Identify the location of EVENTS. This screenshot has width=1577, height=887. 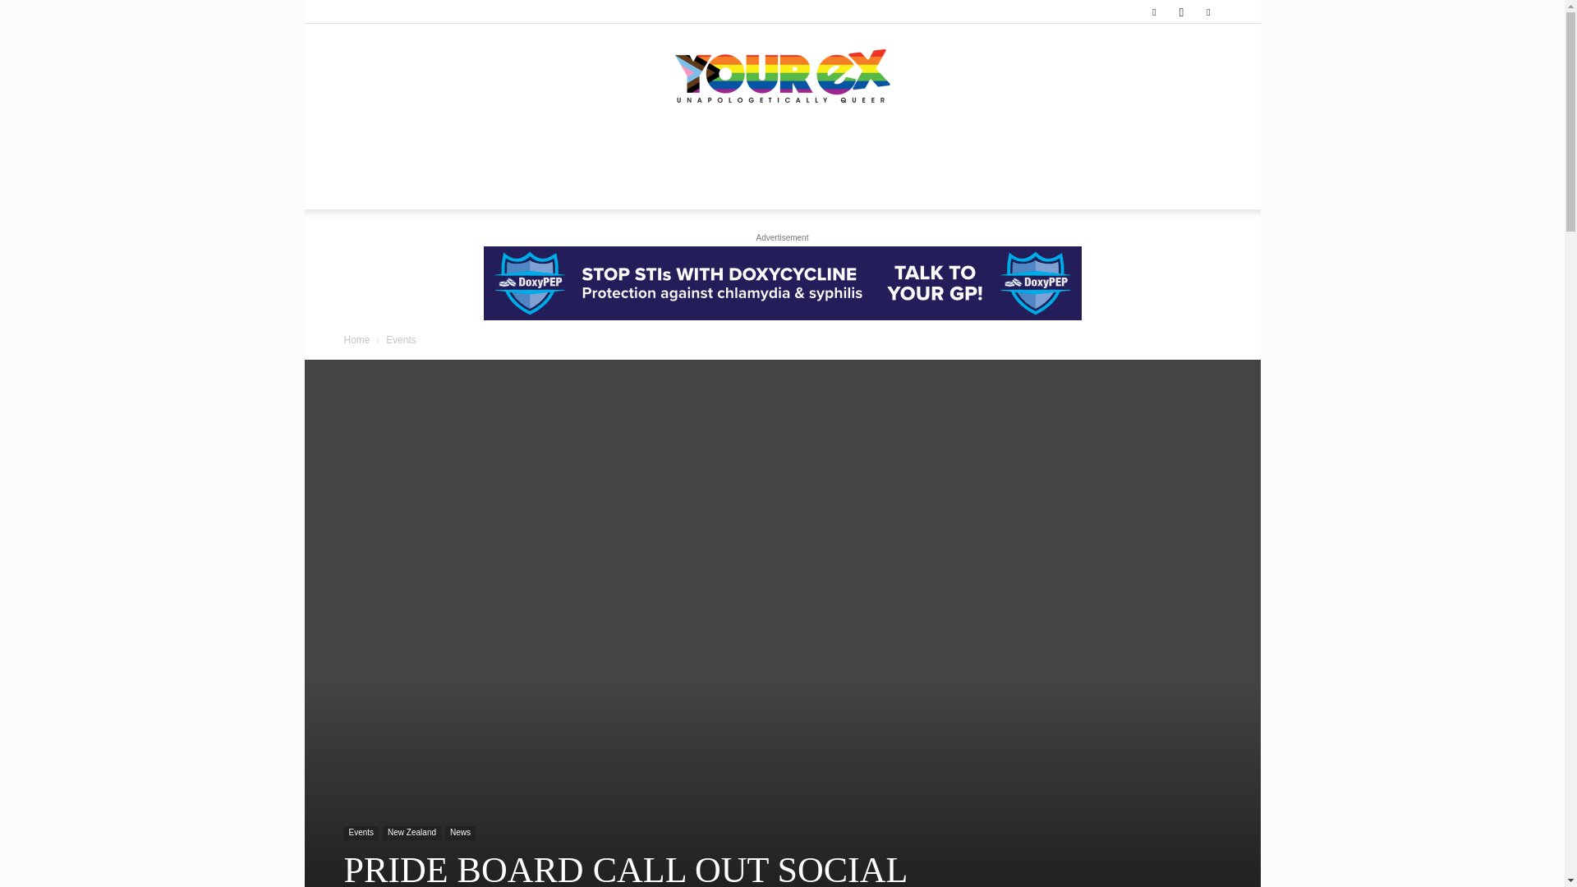
(817, 149).